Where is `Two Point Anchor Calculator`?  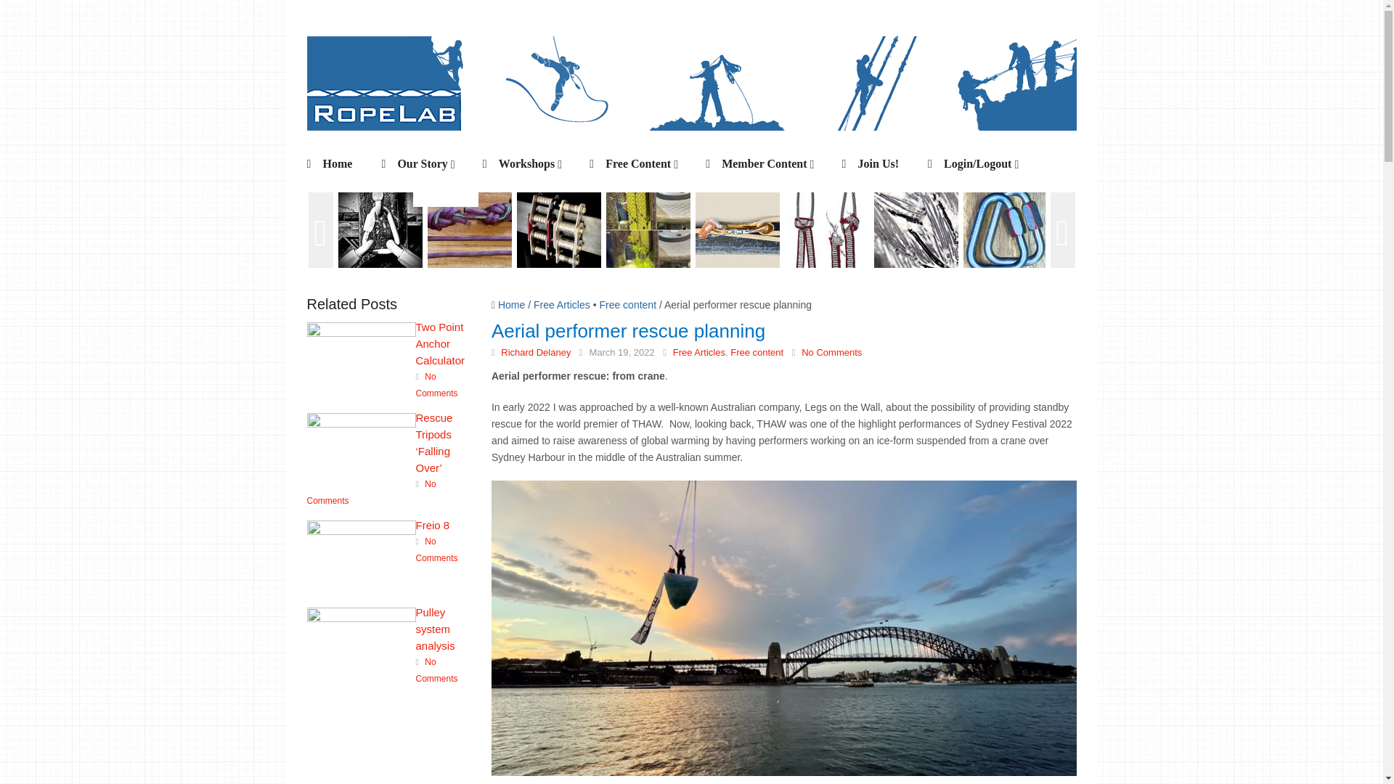 Two Point Anchor Calculator is located at coordinates (385, 343).